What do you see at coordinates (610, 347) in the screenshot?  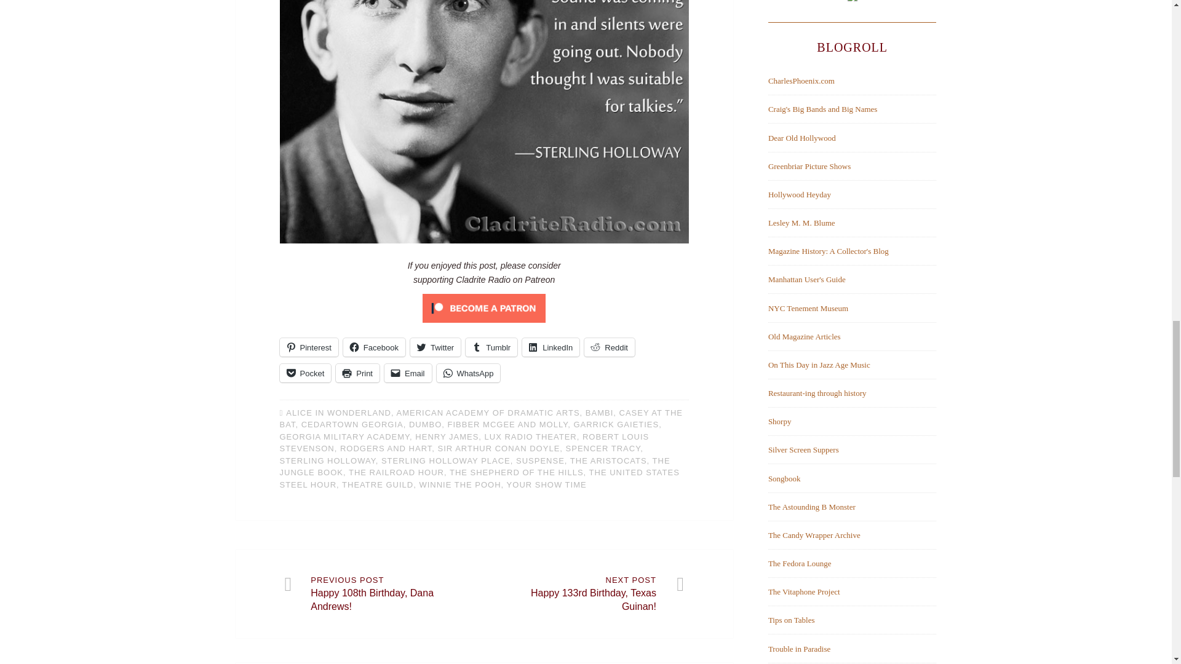 I see `Click to share on Reddit` at bounding box center [610, 347].